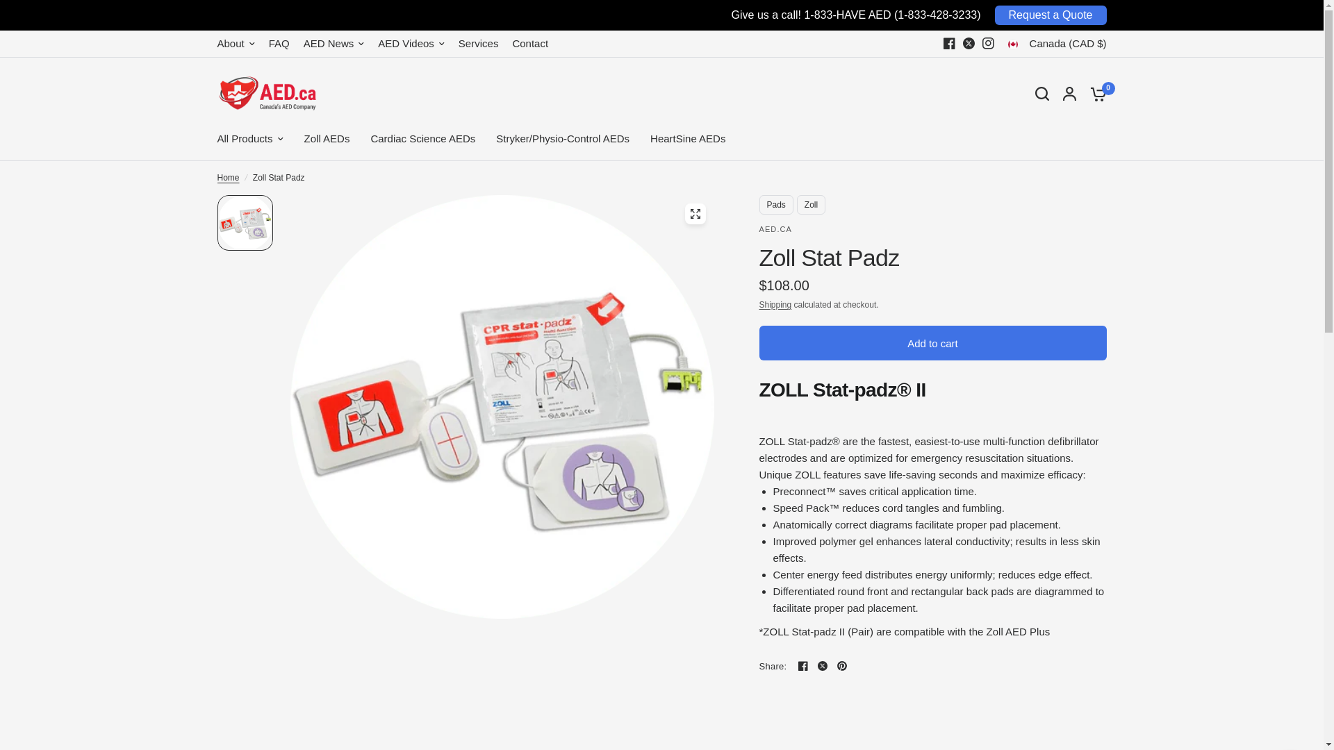 The height and width of the screenshot is (750, 1334). Describe the element at coordinates (1051, 15) in the screenshot. I see `Request a Quote` at that location.